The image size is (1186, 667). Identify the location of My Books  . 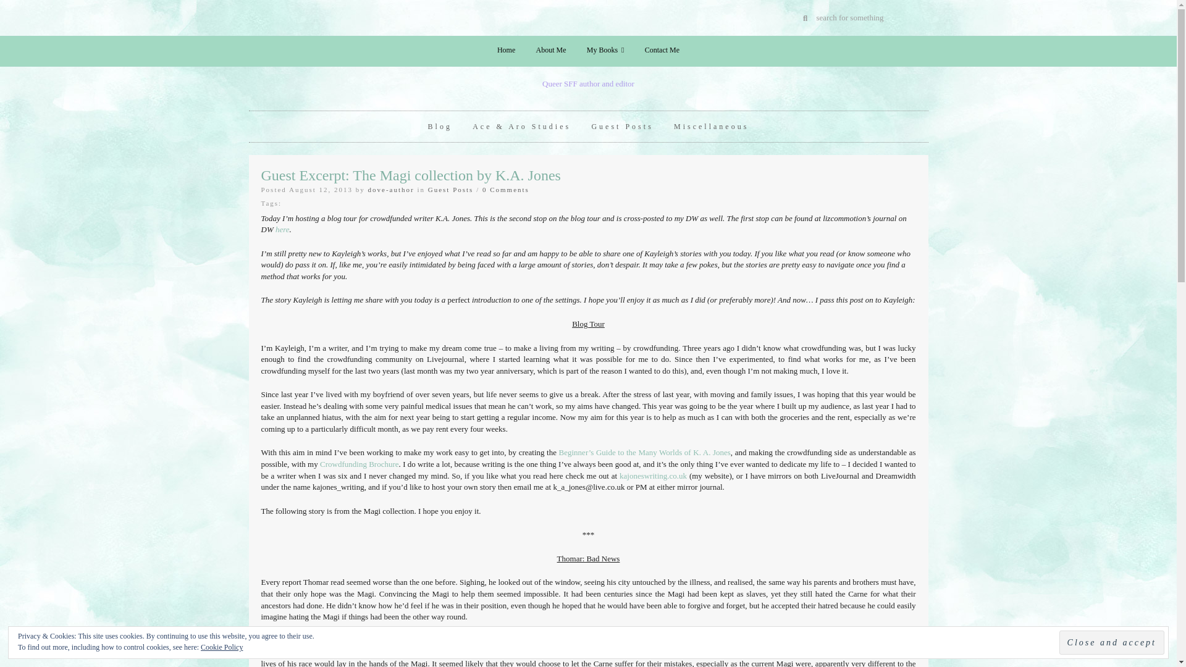
(605, 50).